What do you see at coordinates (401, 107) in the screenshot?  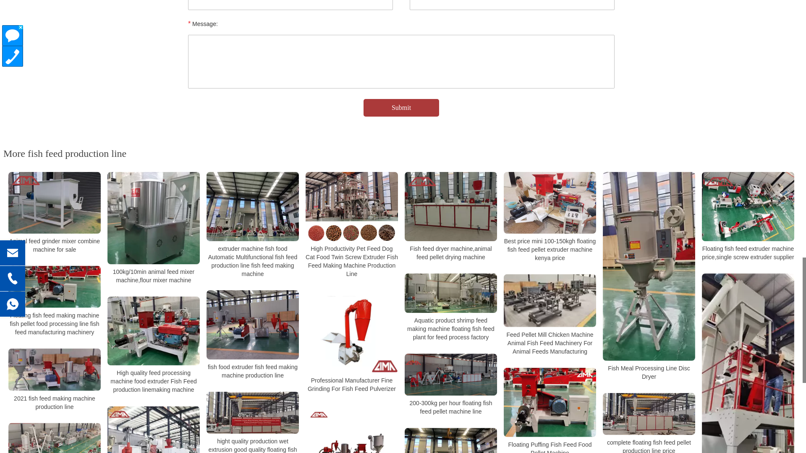 I see `Submit` at bounding box center [401, 107].